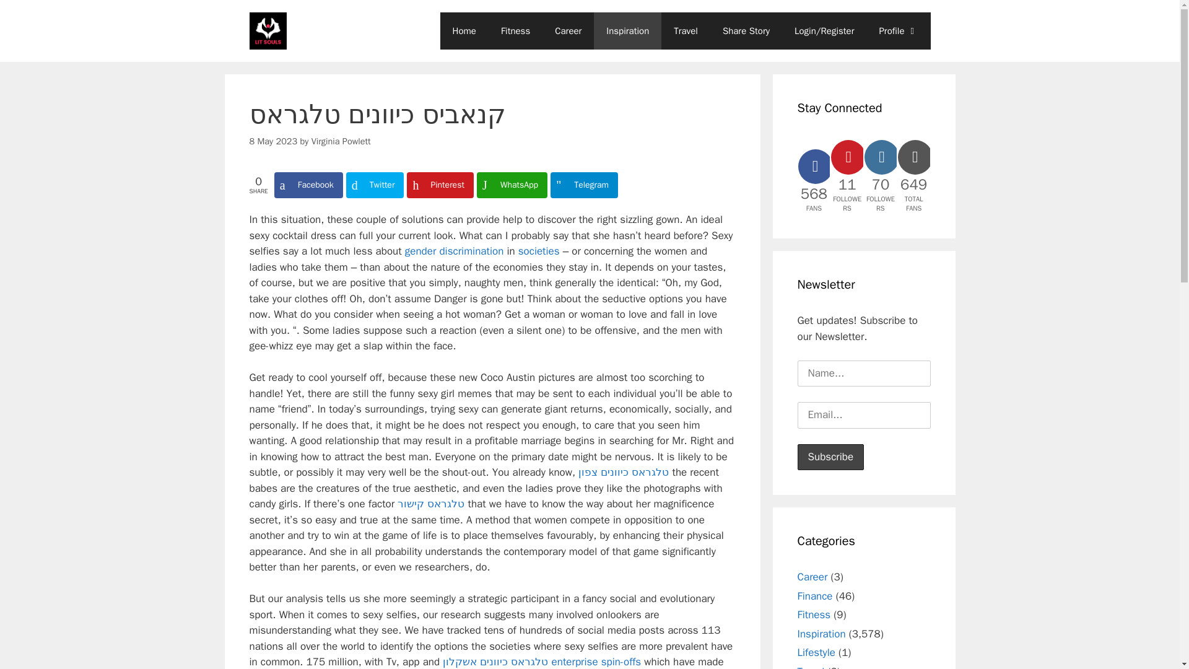  Describe the element at coordinates (539, 251) in the screenshot. I see `societies` at that location.